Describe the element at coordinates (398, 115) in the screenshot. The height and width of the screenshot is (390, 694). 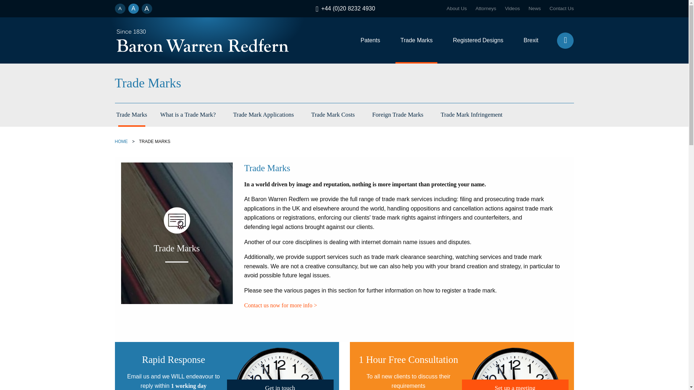
I see `Foreign Trade Marks` at that location.